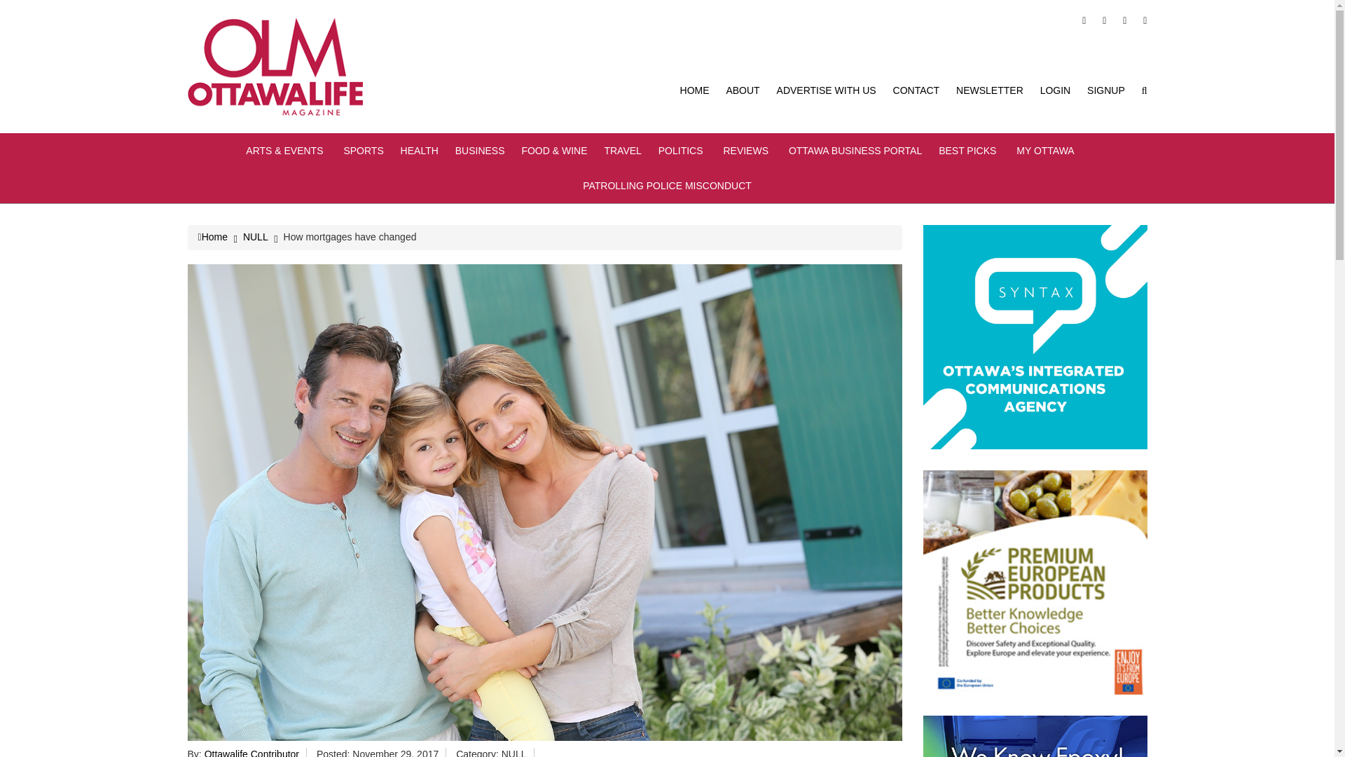  I want to click on HEALTH, so click(419, 150).